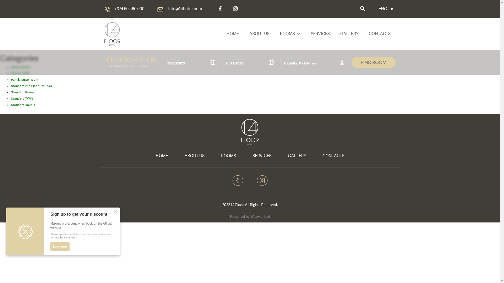 The image size is (504, 283). What do you see at coordinates (287, 34) in the screenshot?
I see `ROOMS` at bounding box center [287, 34].